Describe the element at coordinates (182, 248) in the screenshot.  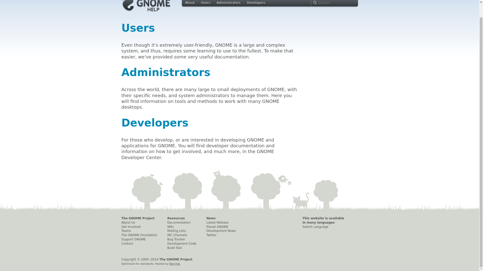
I see `Build Tool` at that location.